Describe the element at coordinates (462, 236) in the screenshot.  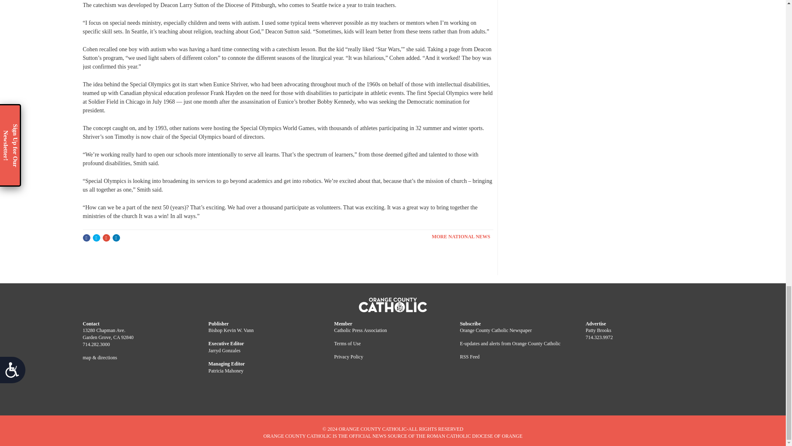
I see `MORE NATIONAL NEWS` at that location.